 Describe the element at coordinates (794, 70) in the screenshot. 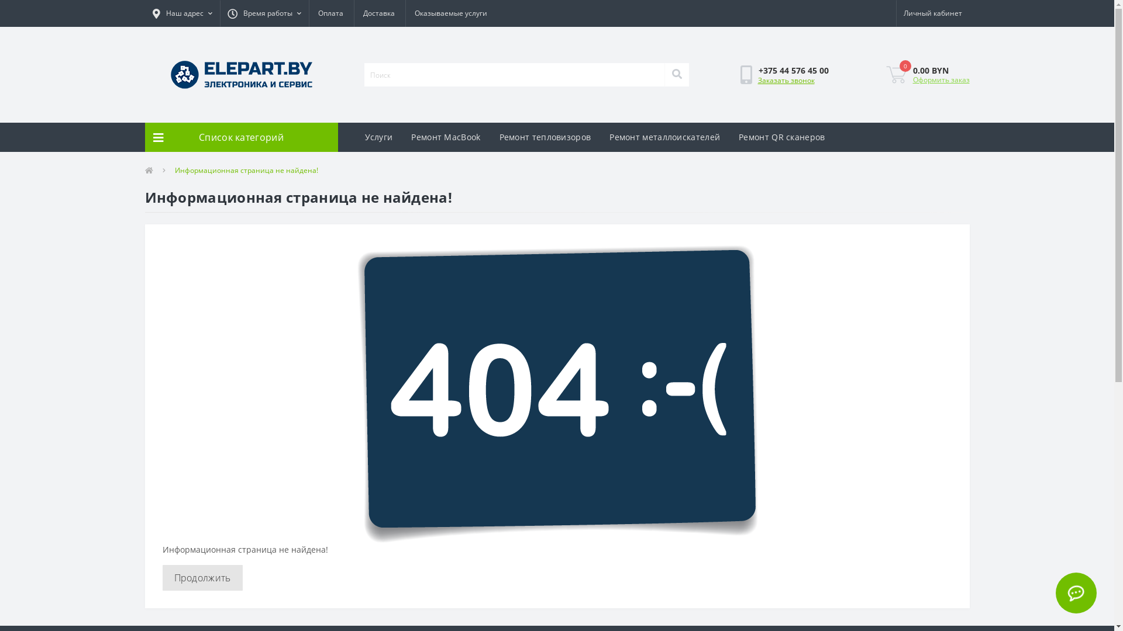

I see `+375 44 576 45 00` at that location.